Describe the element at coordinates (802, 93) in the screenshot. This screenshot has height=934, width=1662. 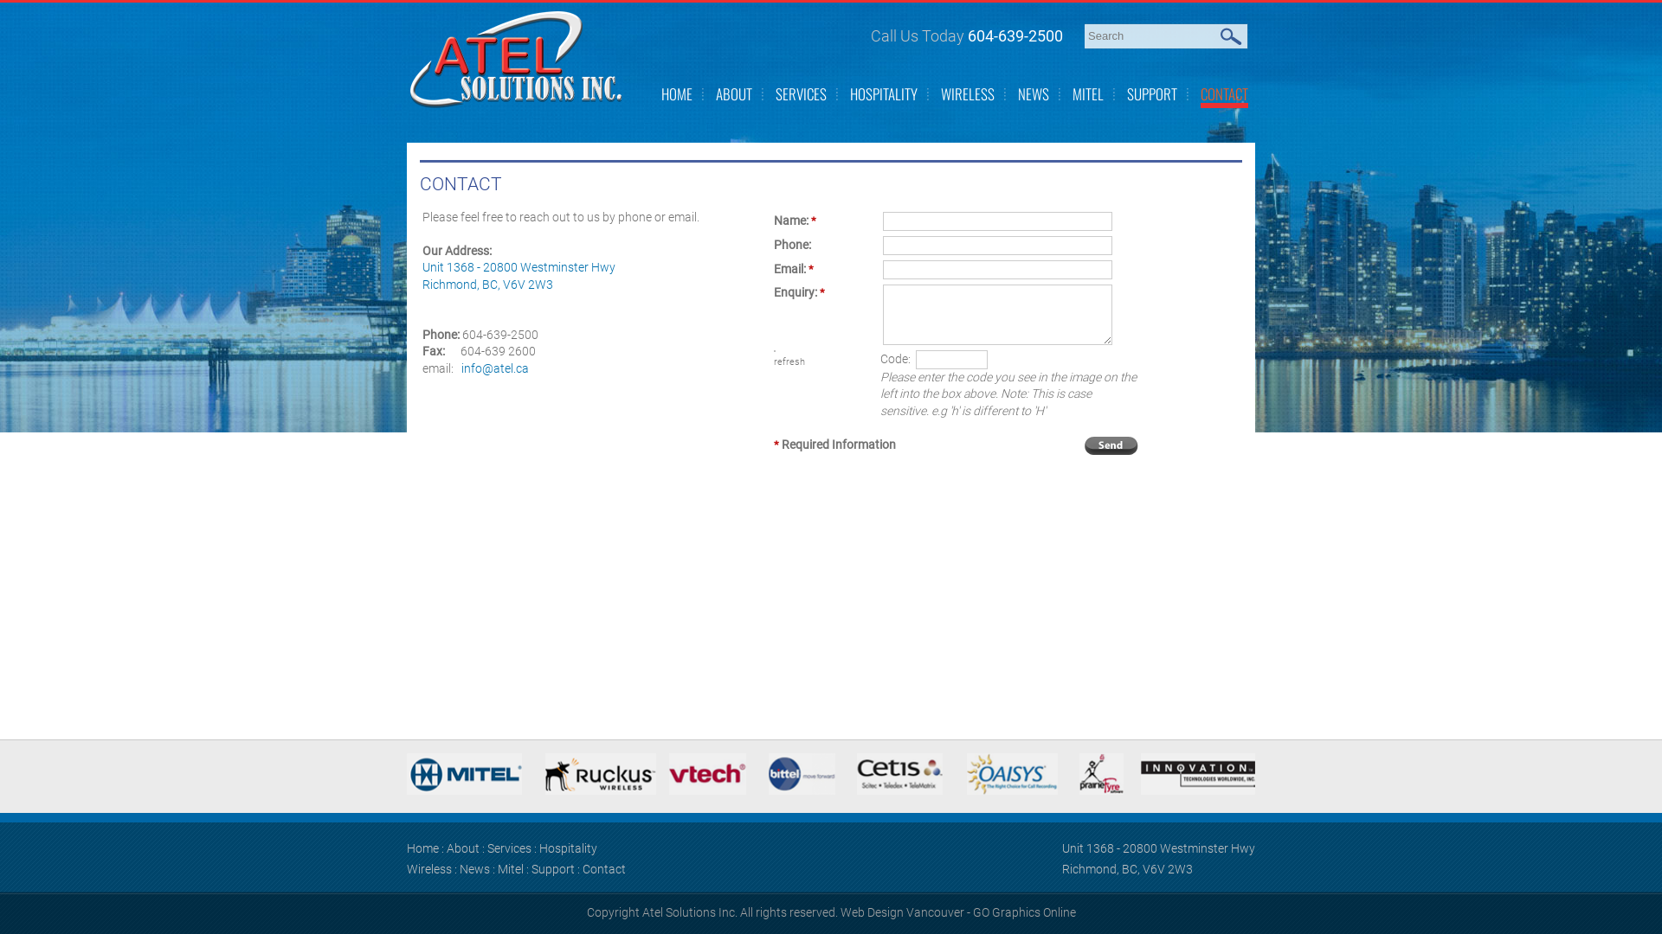
I see `SERVICES` at that location.